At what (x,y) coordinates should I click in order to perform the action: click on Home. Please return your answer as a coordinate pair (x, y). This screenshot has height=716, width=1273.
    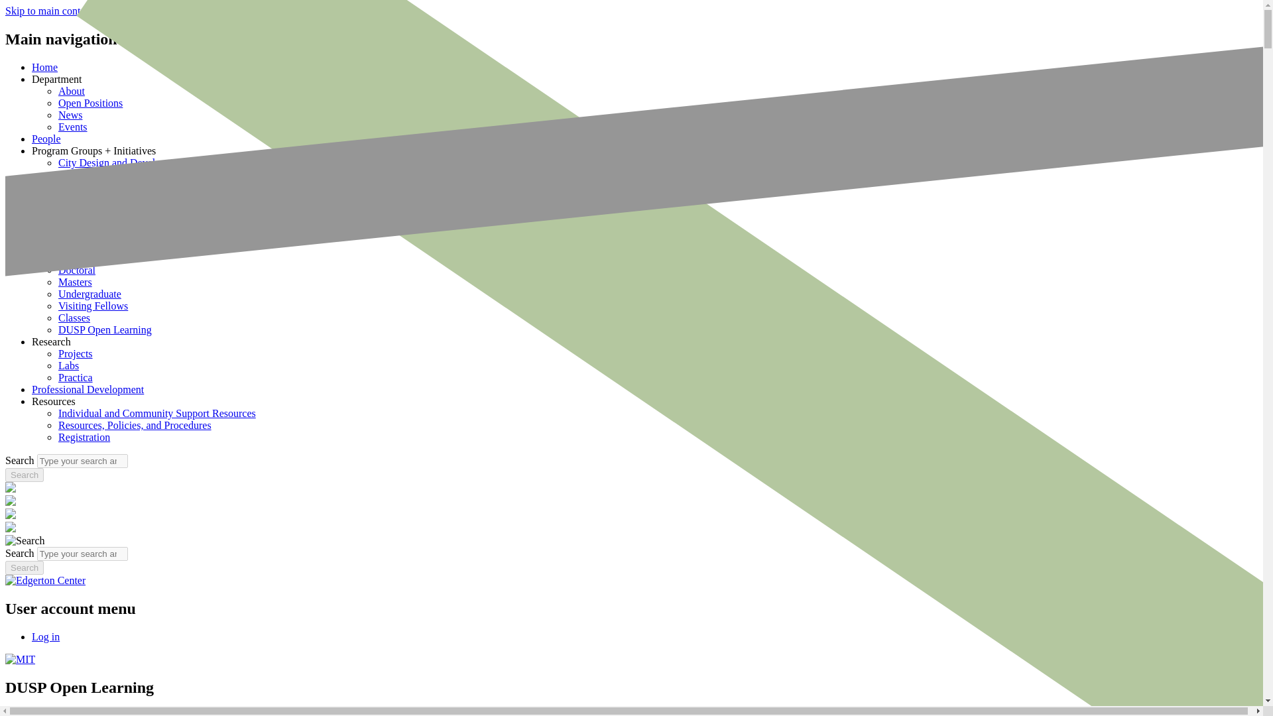
    Looking at the image, I should click on (44, 67).